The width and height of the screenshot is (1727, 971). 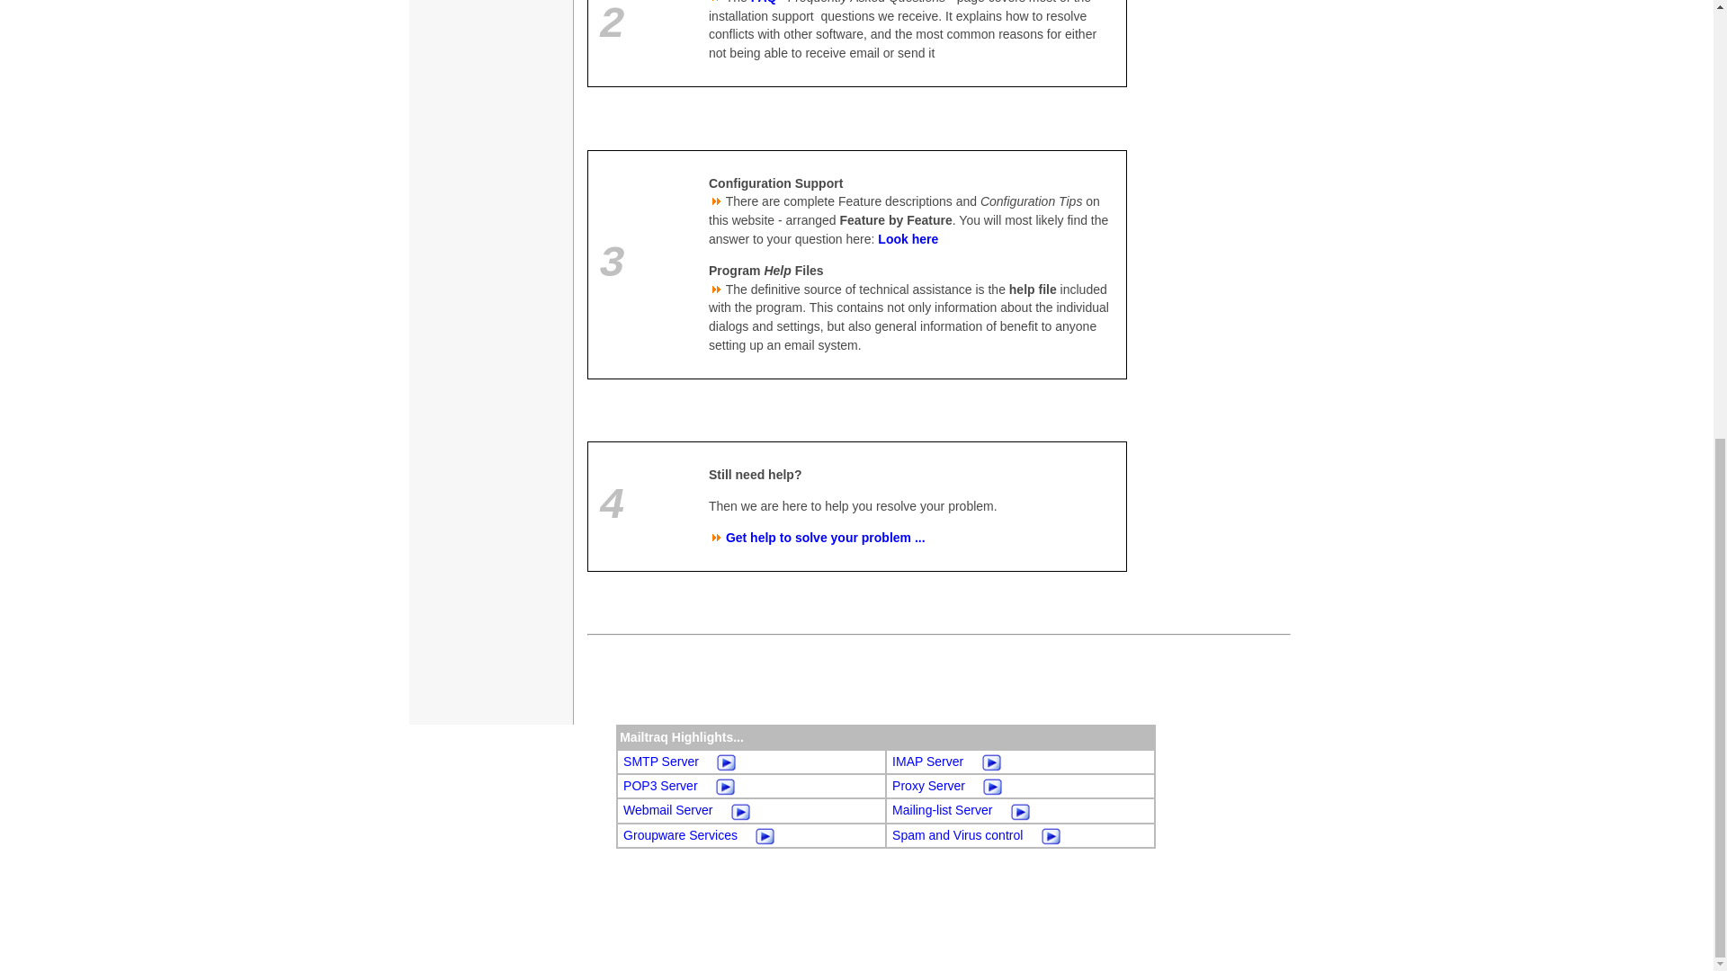 I want to click on Mailtraq groupware mail services, so click(x=680, y=835).